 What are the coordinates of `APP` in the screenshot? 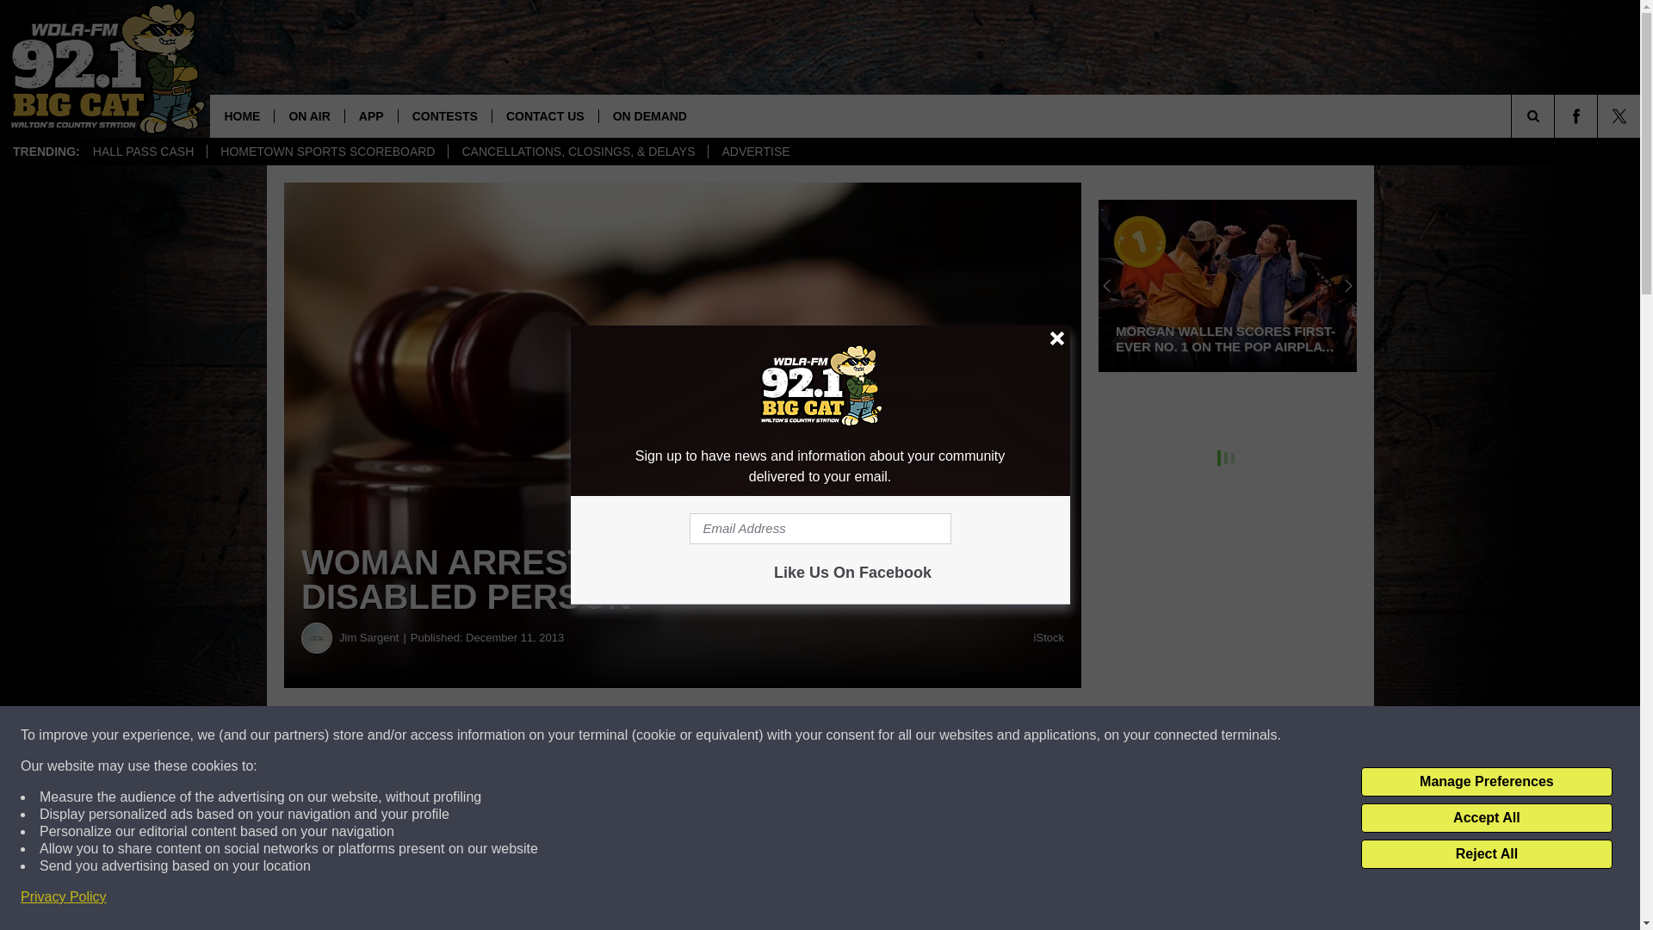 It's located at (370, 115).